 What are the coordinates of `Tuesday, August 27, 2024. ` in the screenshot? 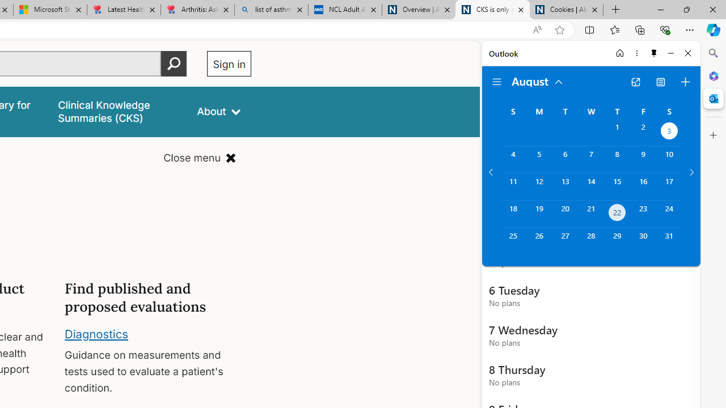 It's located at (565, 241).